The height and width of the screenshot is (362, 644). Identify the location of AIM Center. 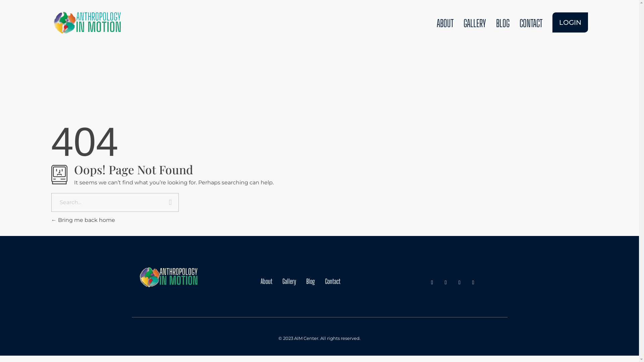
(168, 277).